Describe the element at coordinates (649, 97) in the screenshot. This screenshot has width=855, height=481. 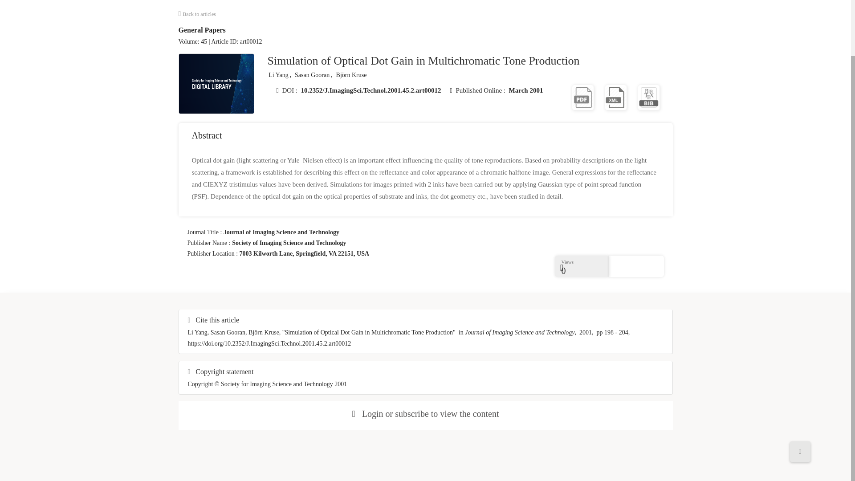
I see `Subscribe to download` at that location.